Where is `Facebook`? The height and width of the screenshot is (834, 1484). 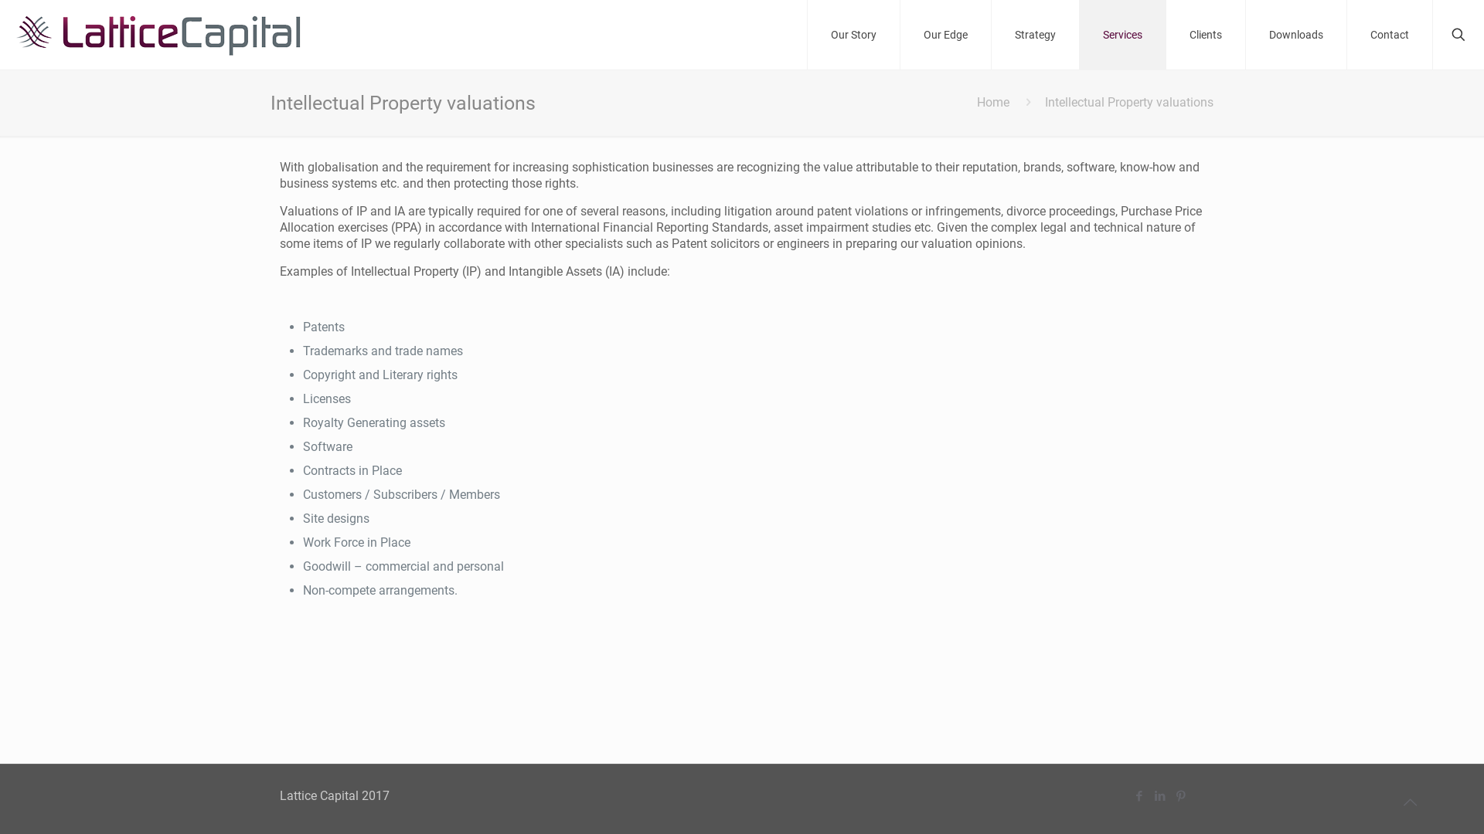
Facebook is located at coordinates (1139, 796).